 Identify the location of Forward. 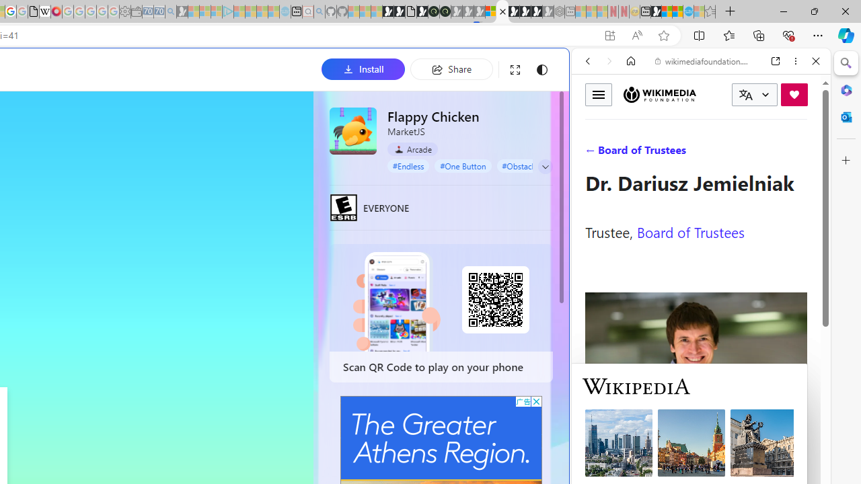
(609, 61).